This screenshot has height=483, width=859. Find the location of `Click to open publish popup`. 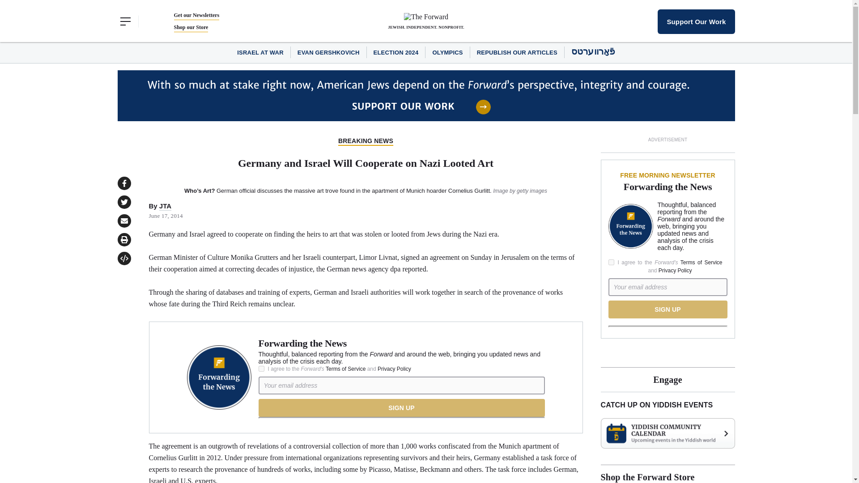

Click to open publish popup is located at coordinates (123, 258).